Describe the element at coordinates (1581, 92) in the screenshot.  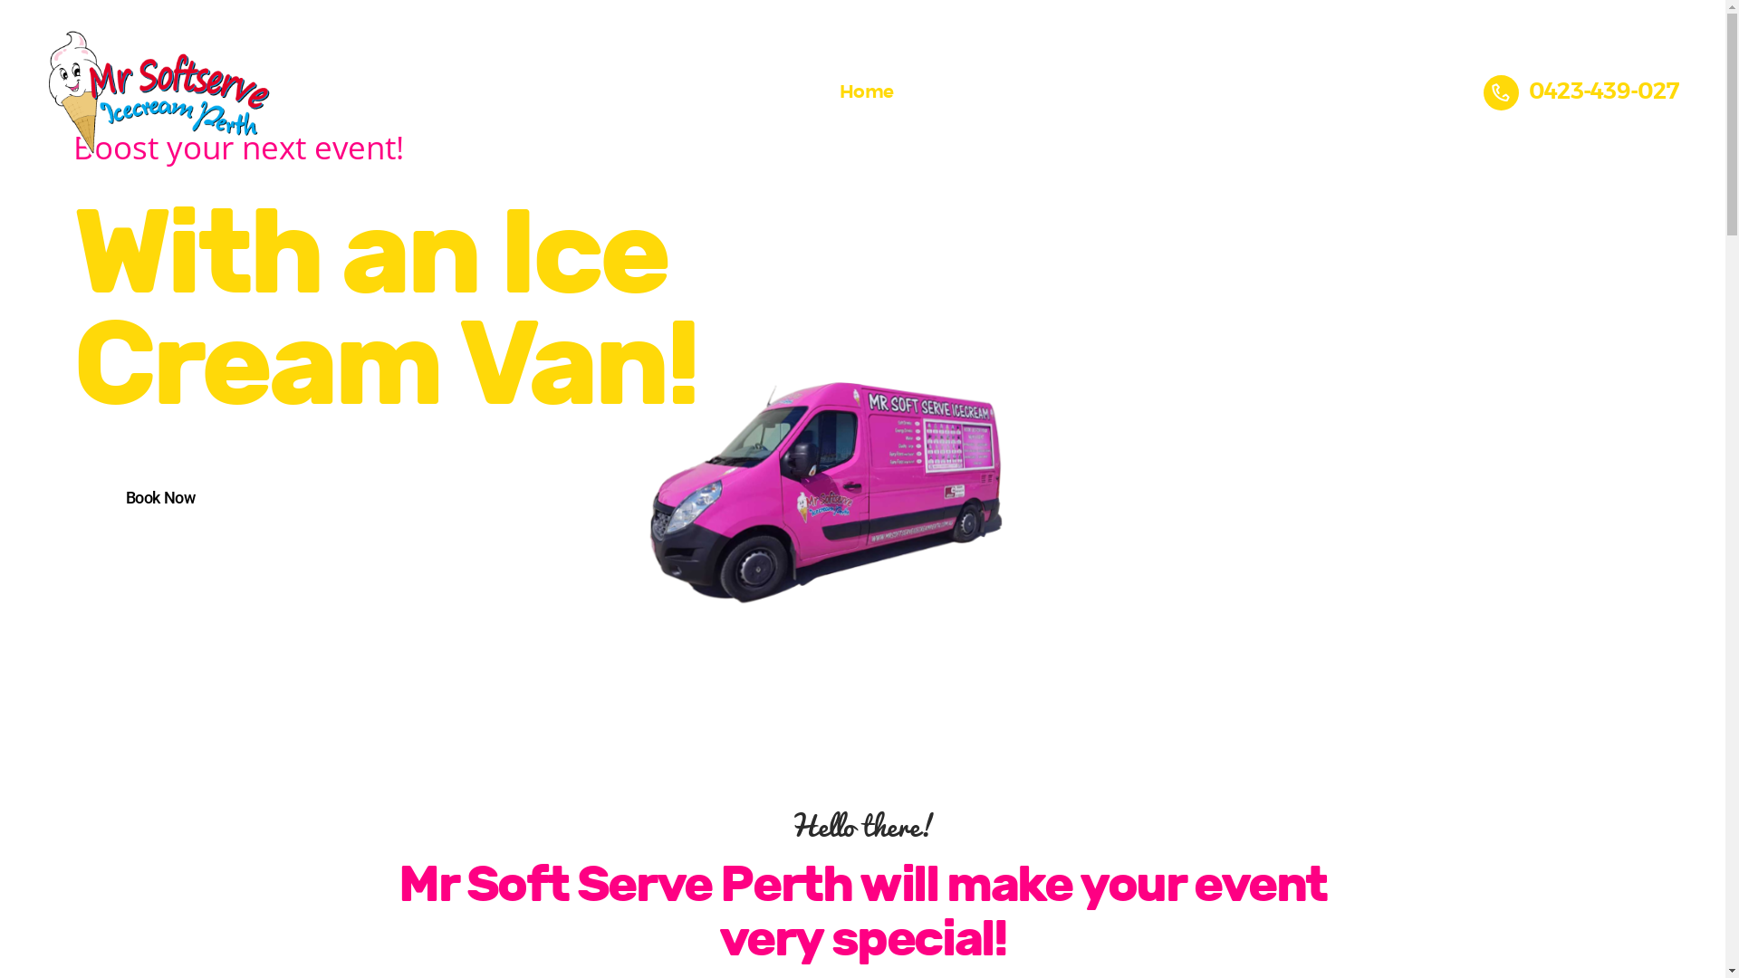
I see `0423-439-027` at that location.